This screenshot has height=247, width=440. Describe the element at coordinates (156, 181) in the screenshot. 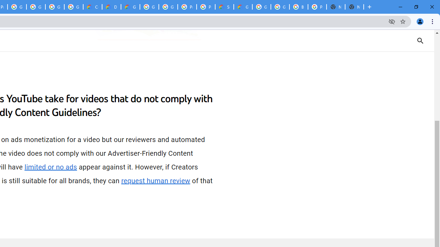

I see `request human review` at that location.